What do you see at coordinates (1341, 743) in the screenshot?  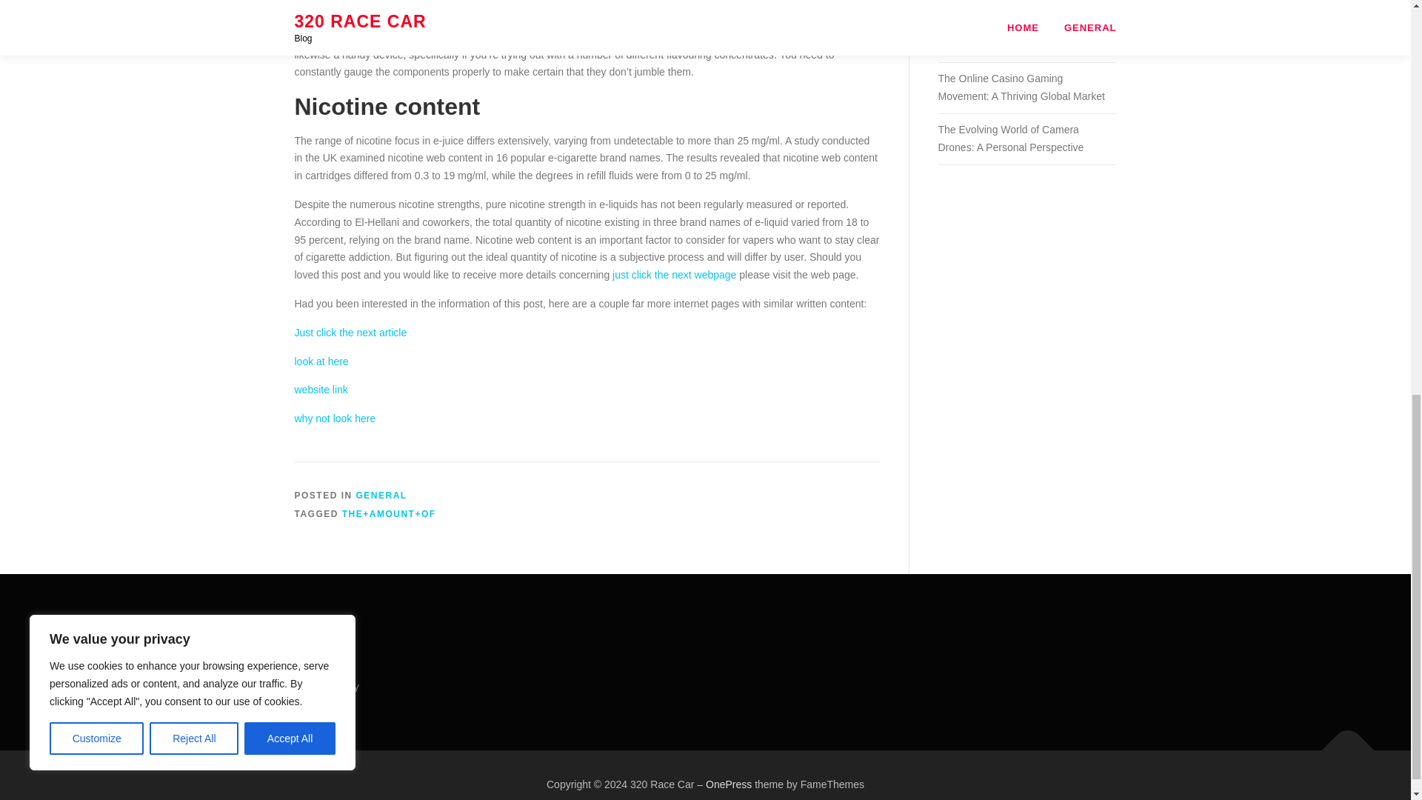 I see `Back To Top` at bounding box center [1341, 743].